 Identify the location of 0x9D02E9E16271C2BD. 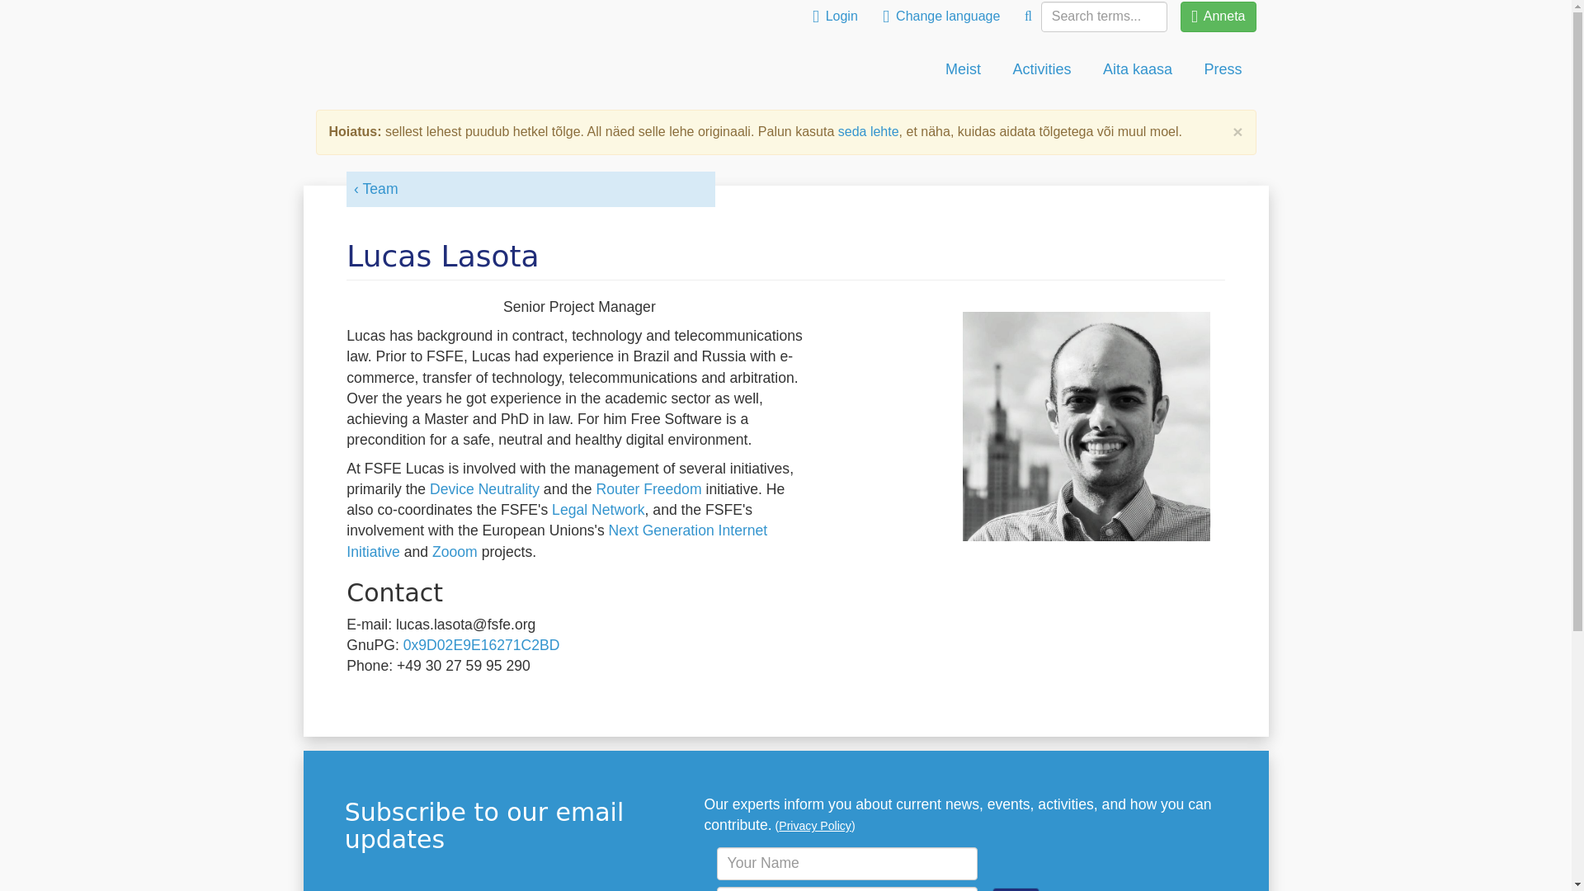
(482, 645).